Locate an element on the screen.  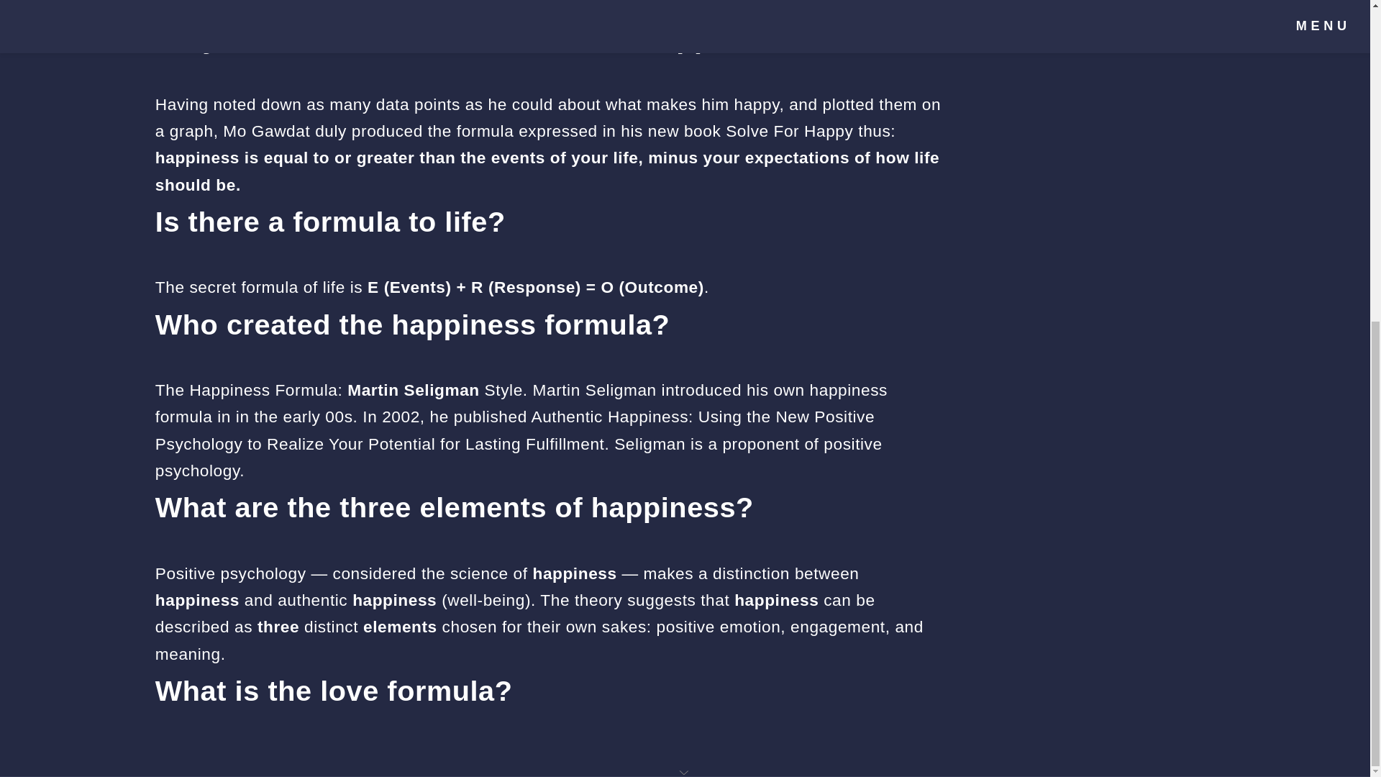
Ad.Plus Advertising is located at coordinates (685, 228).